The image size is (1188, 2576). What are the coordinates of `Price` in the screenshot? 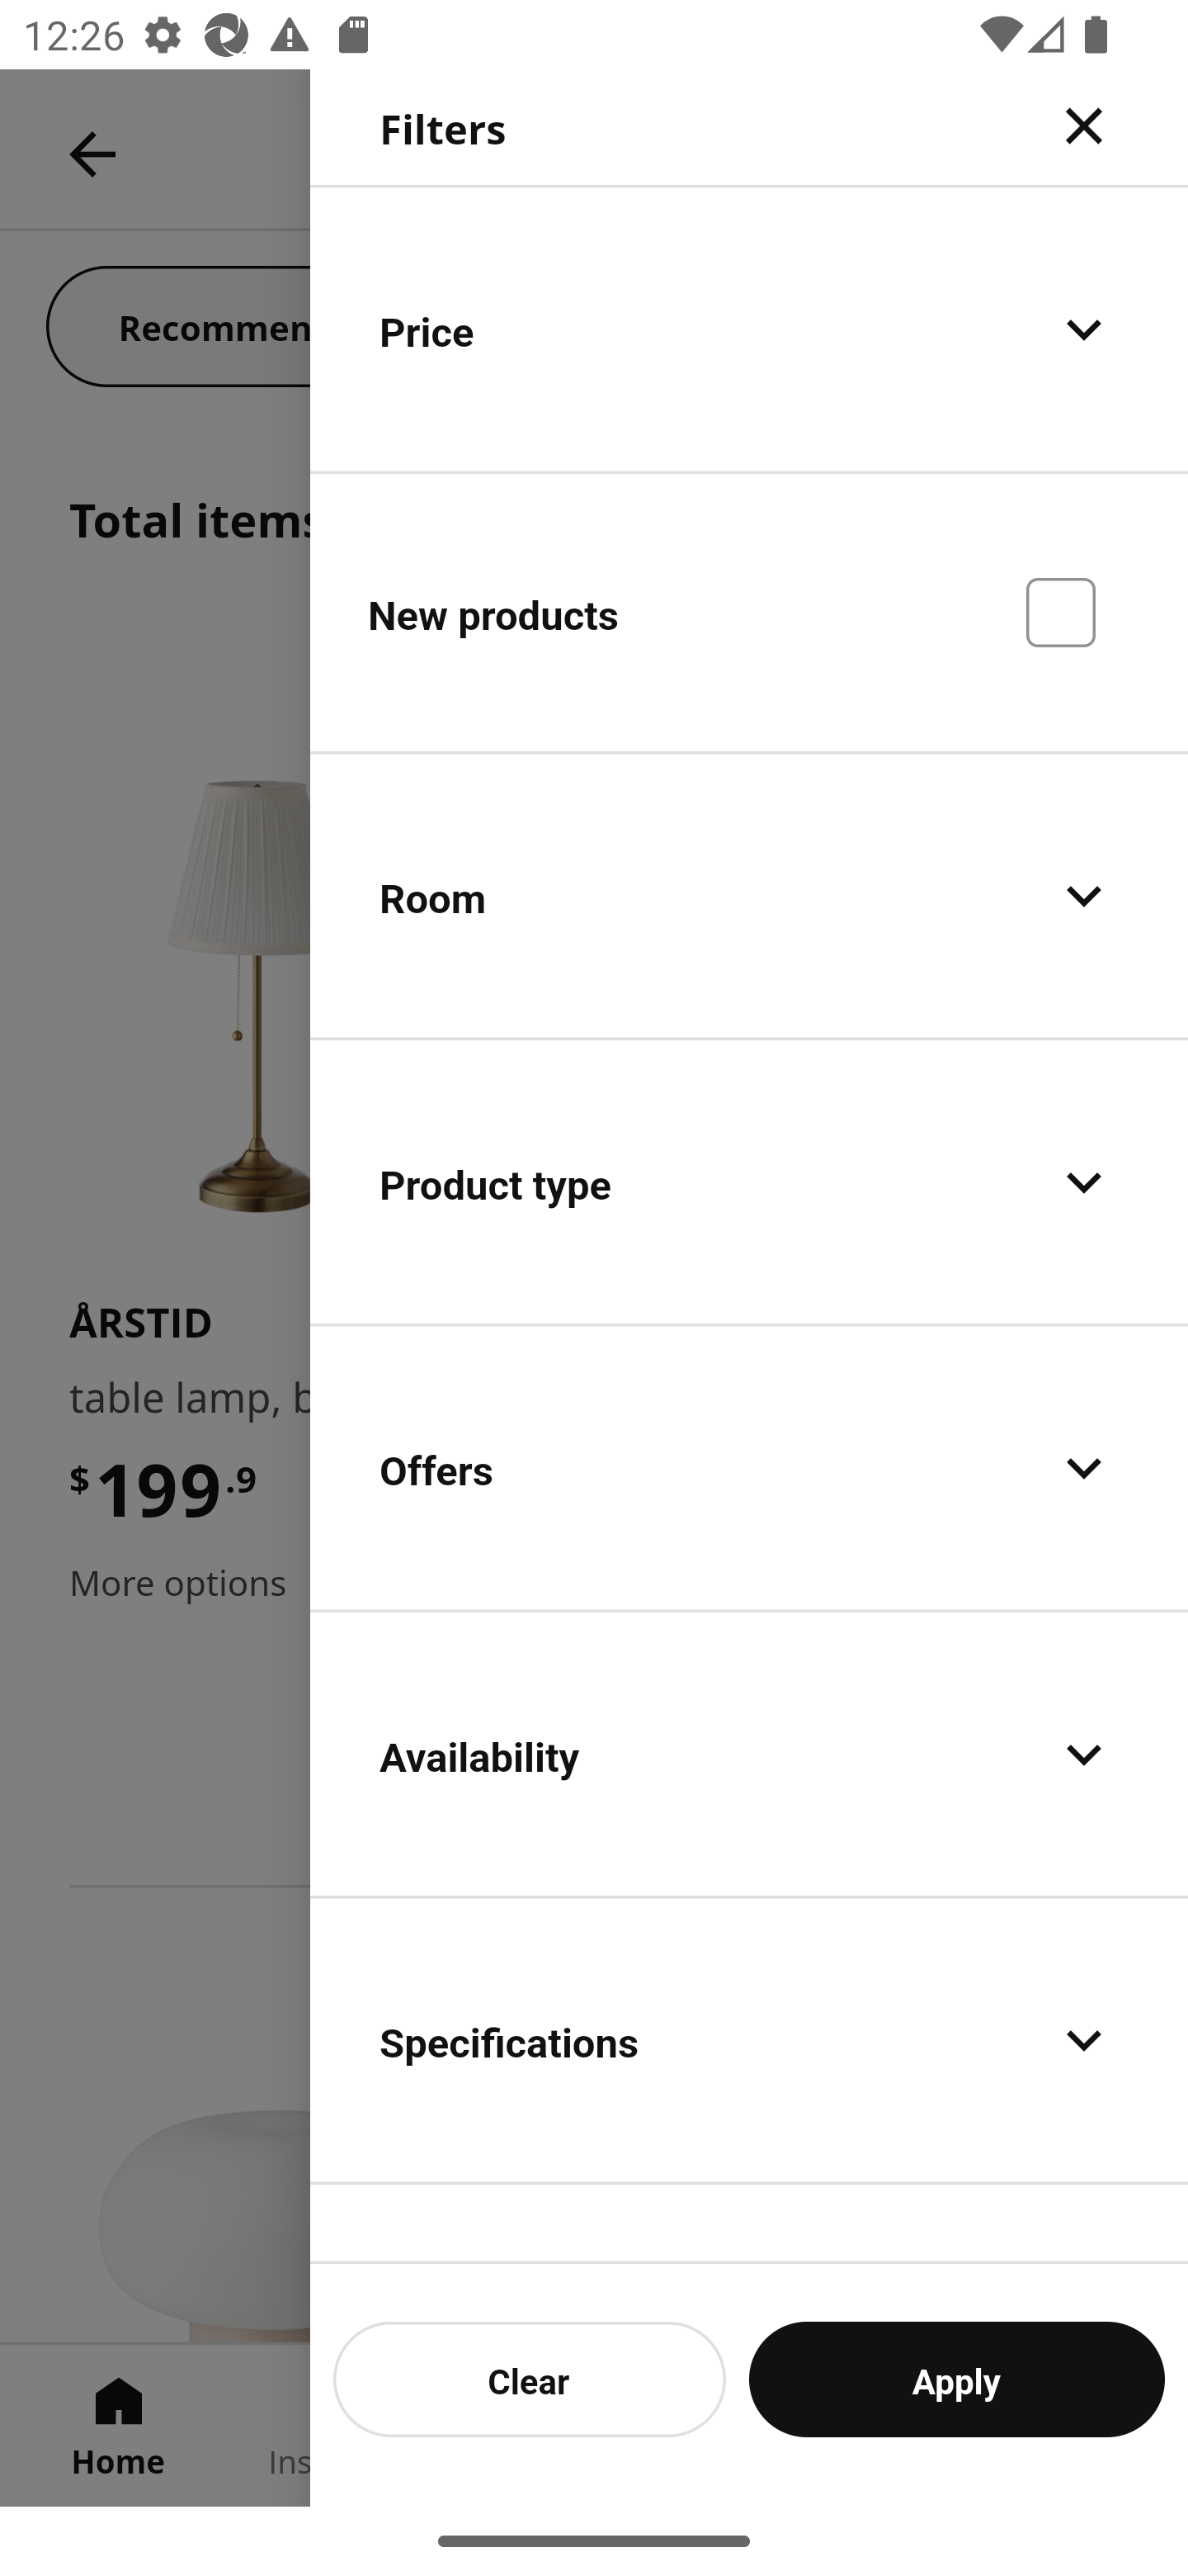 It's located at (749, 329).